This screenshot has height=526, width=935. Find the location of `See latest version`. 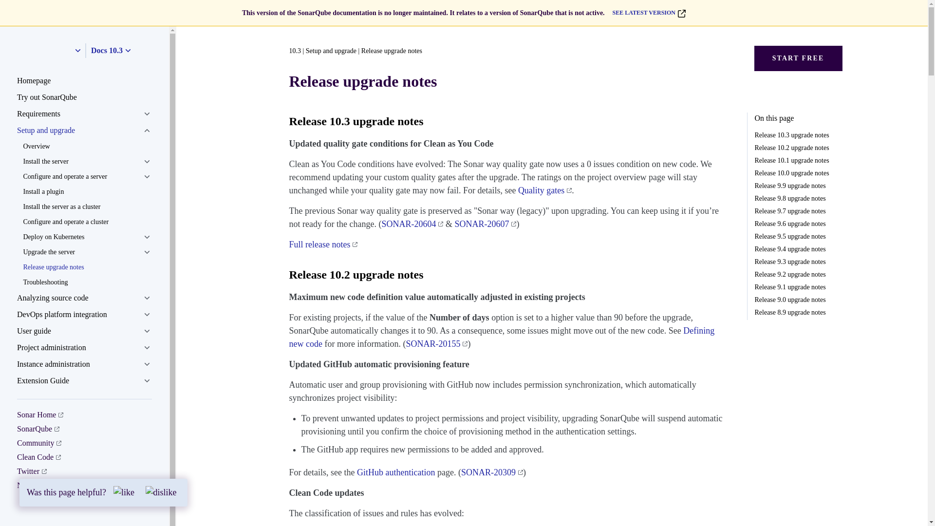

See latest version is located at coordinates (645, 13).